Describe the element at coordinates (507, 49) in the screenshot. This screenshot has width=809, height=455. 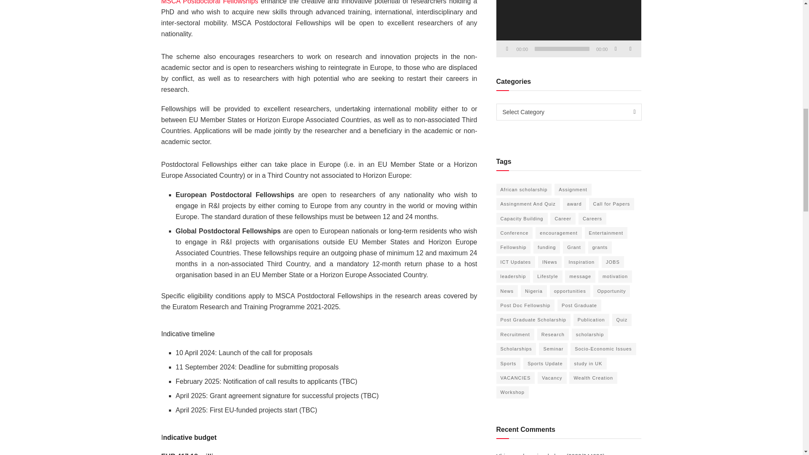
I see `Play` at that location.